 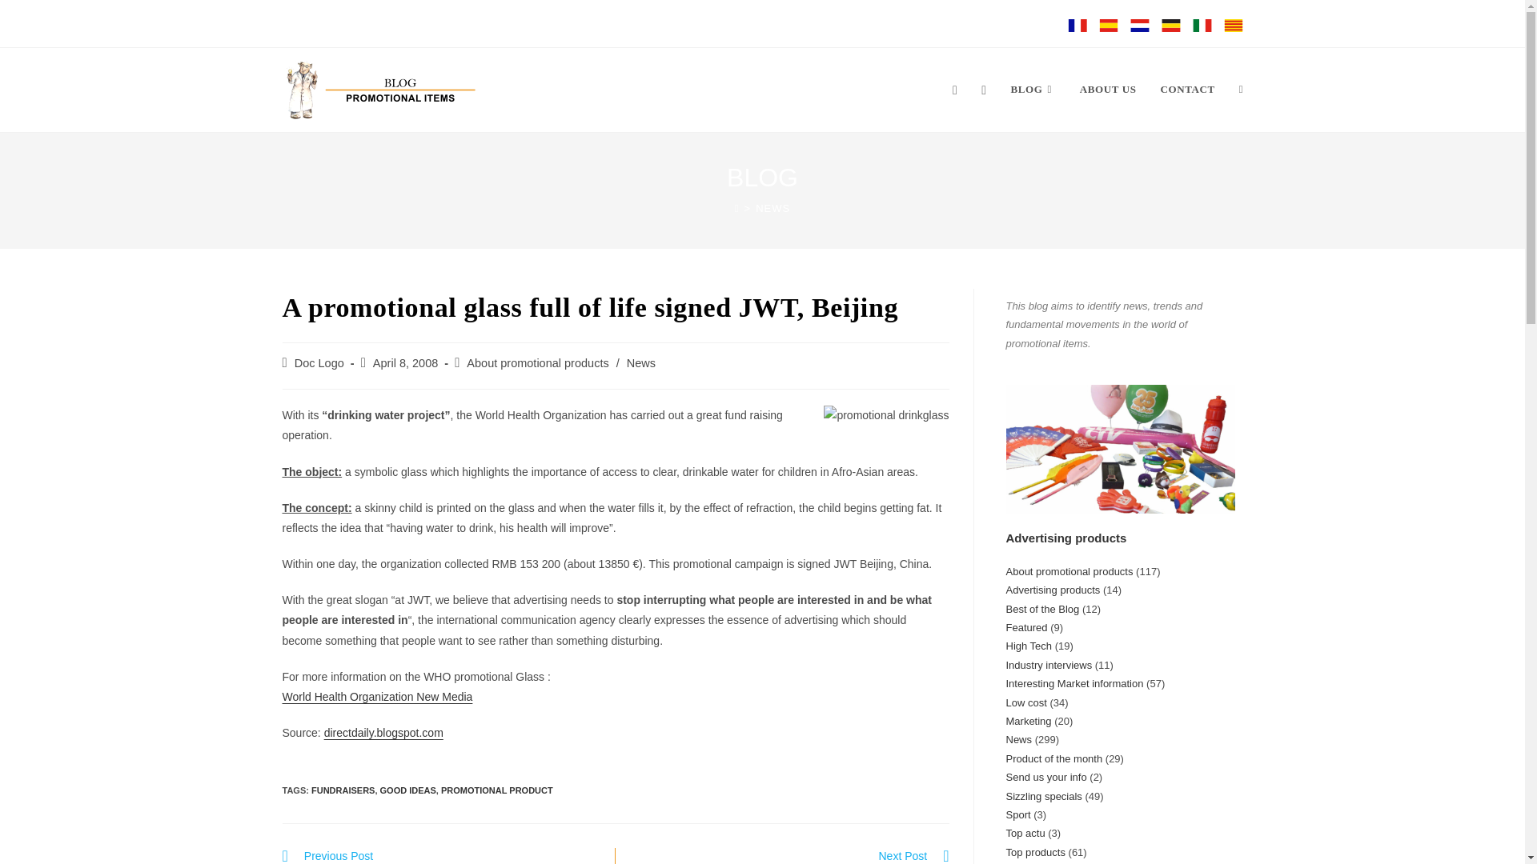 I want to click on Posts by Doc Logo, so click(x=319, y=363).